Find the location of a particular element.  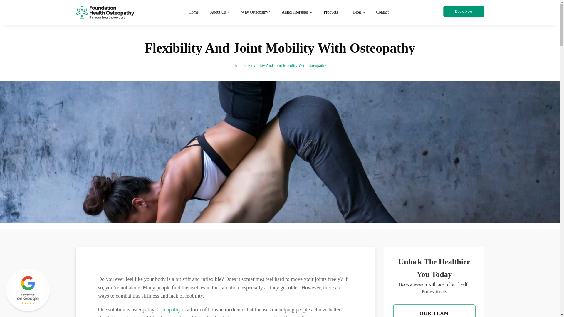

Why Osteopathy? is located at coordinates (255, 12).